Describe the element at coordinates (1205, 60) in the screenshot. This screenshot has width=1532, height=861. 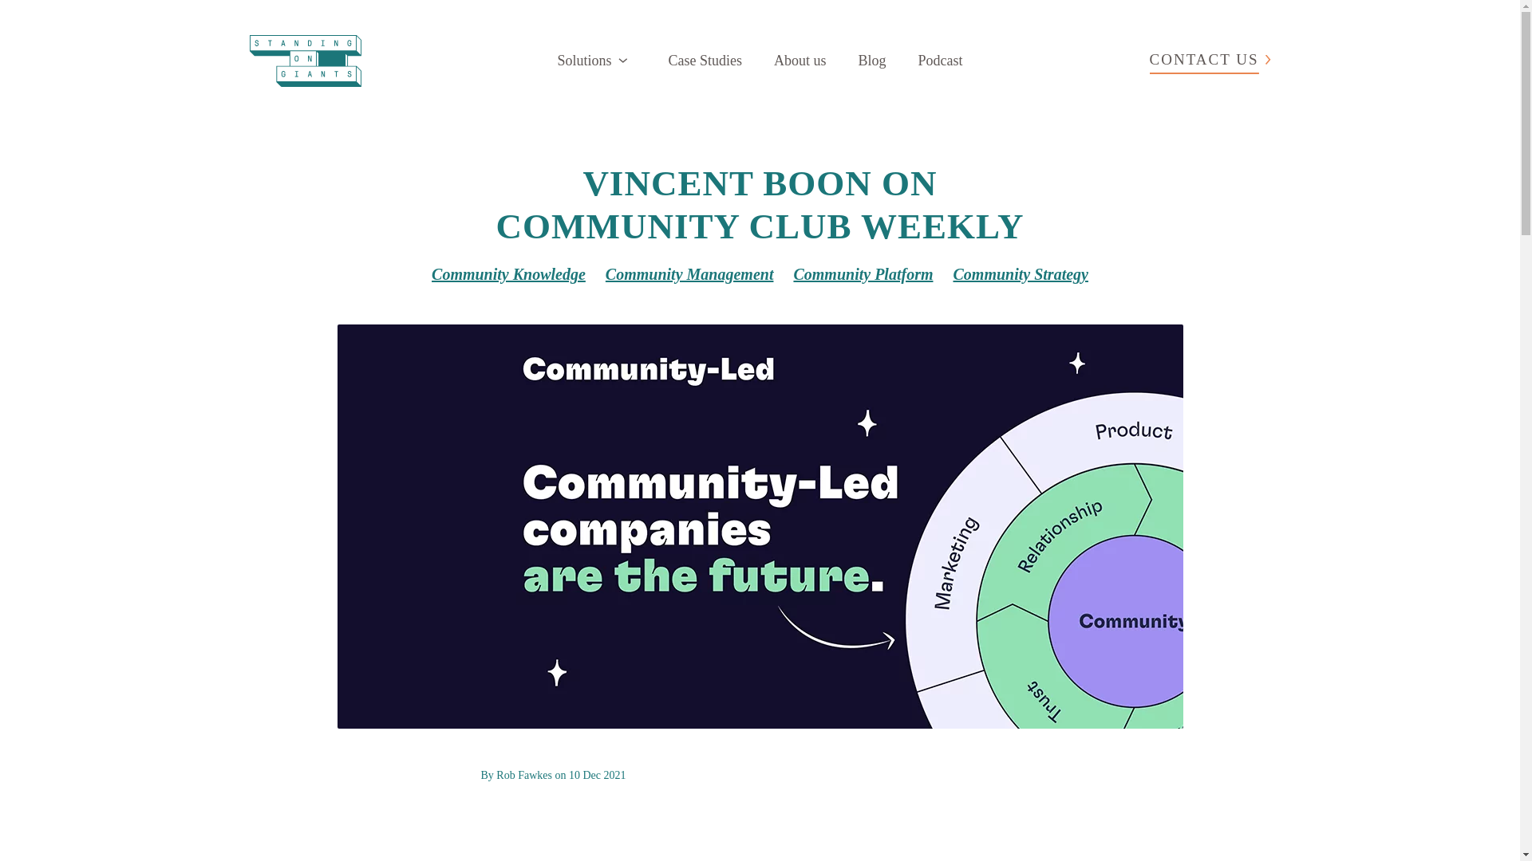
I see `Contact us` at that location.